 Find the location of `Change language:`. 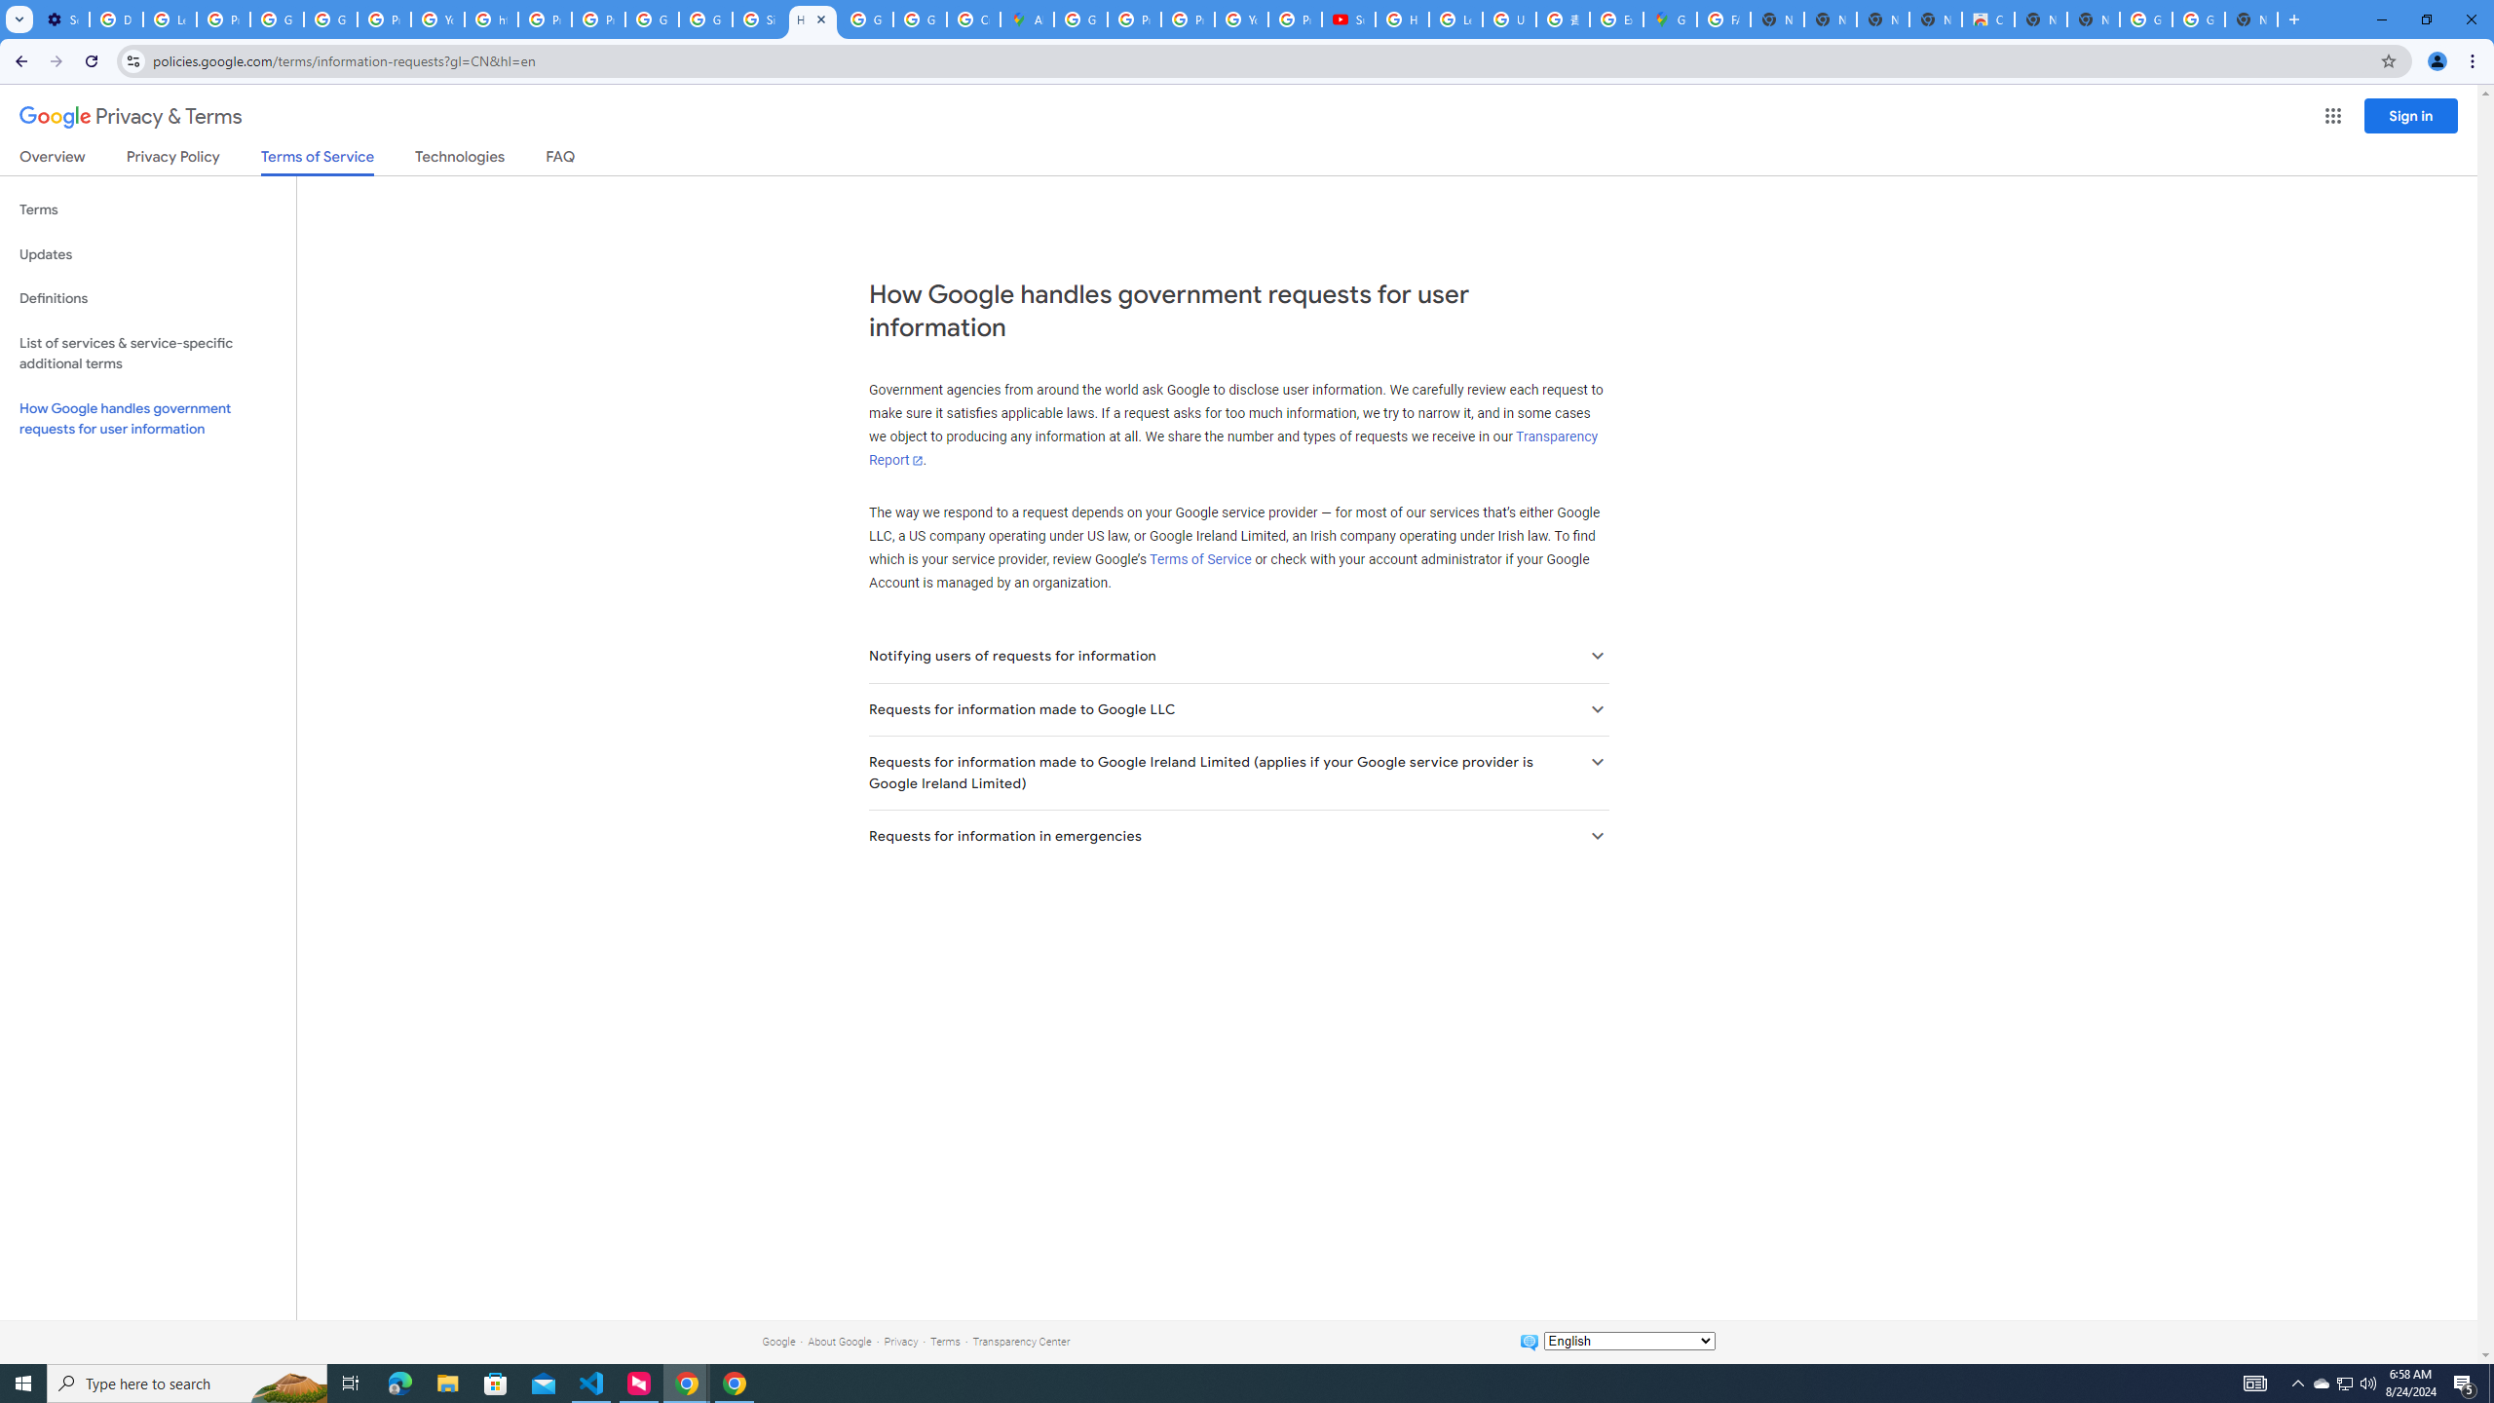

Change language: is located at coordinates (1629, 1341).